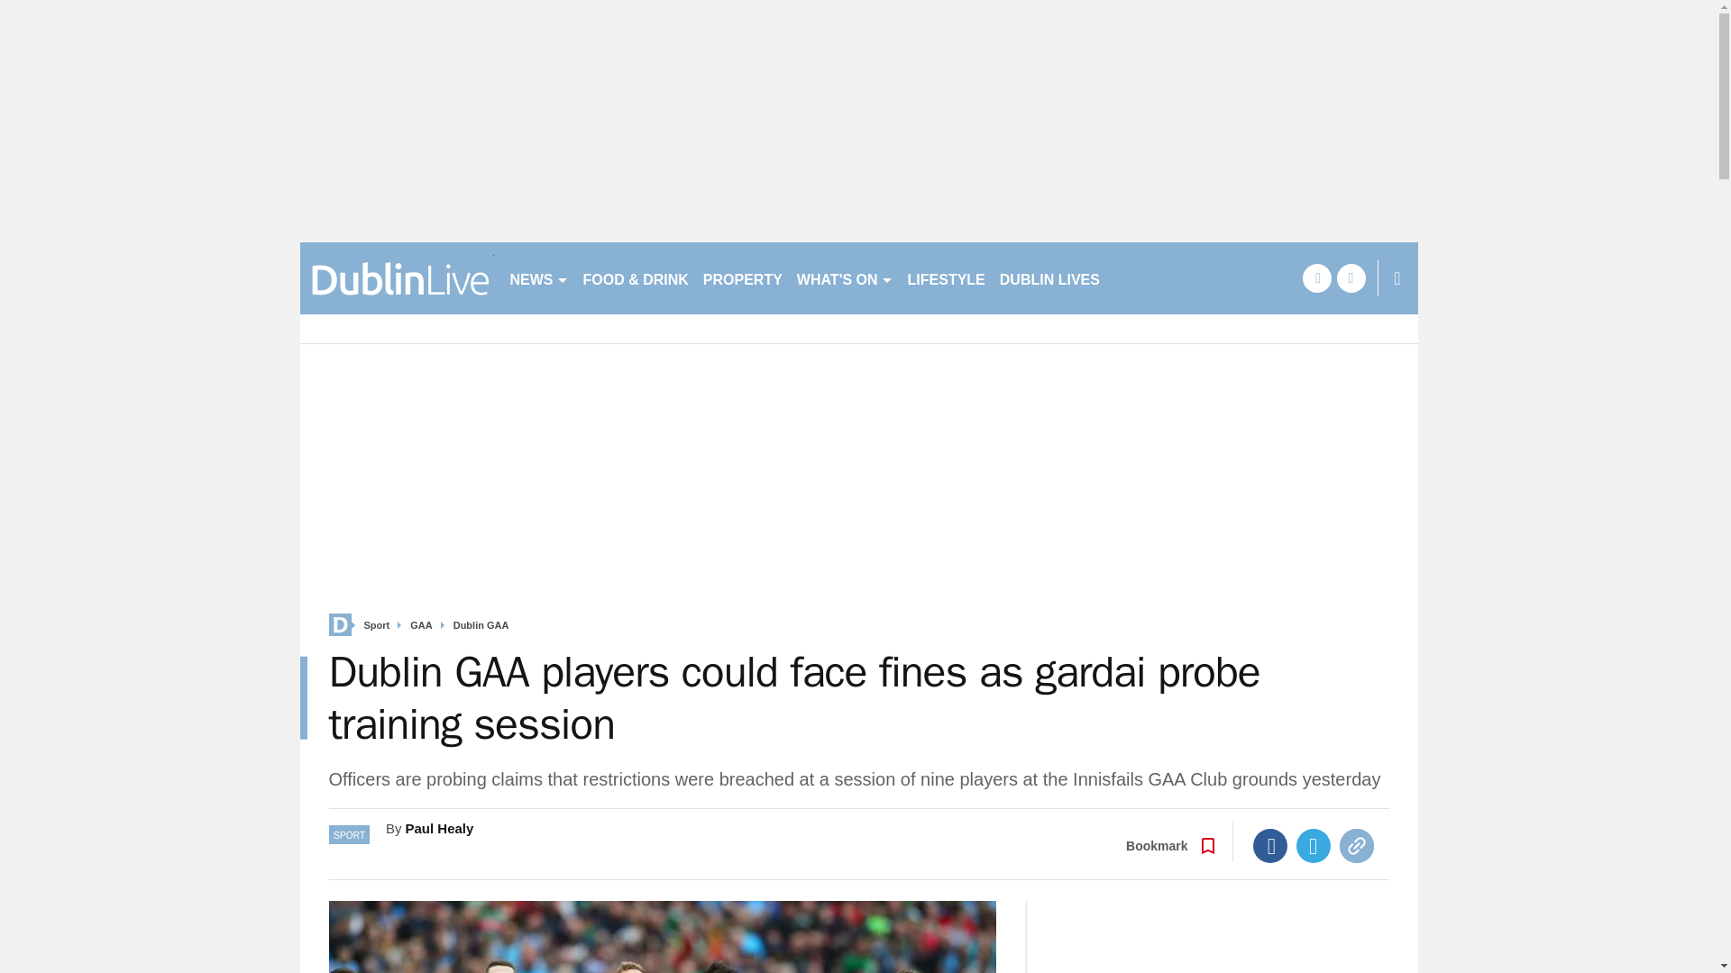 The image size is (1731, 973). I want to click on dublinlive, so click(397, 277).